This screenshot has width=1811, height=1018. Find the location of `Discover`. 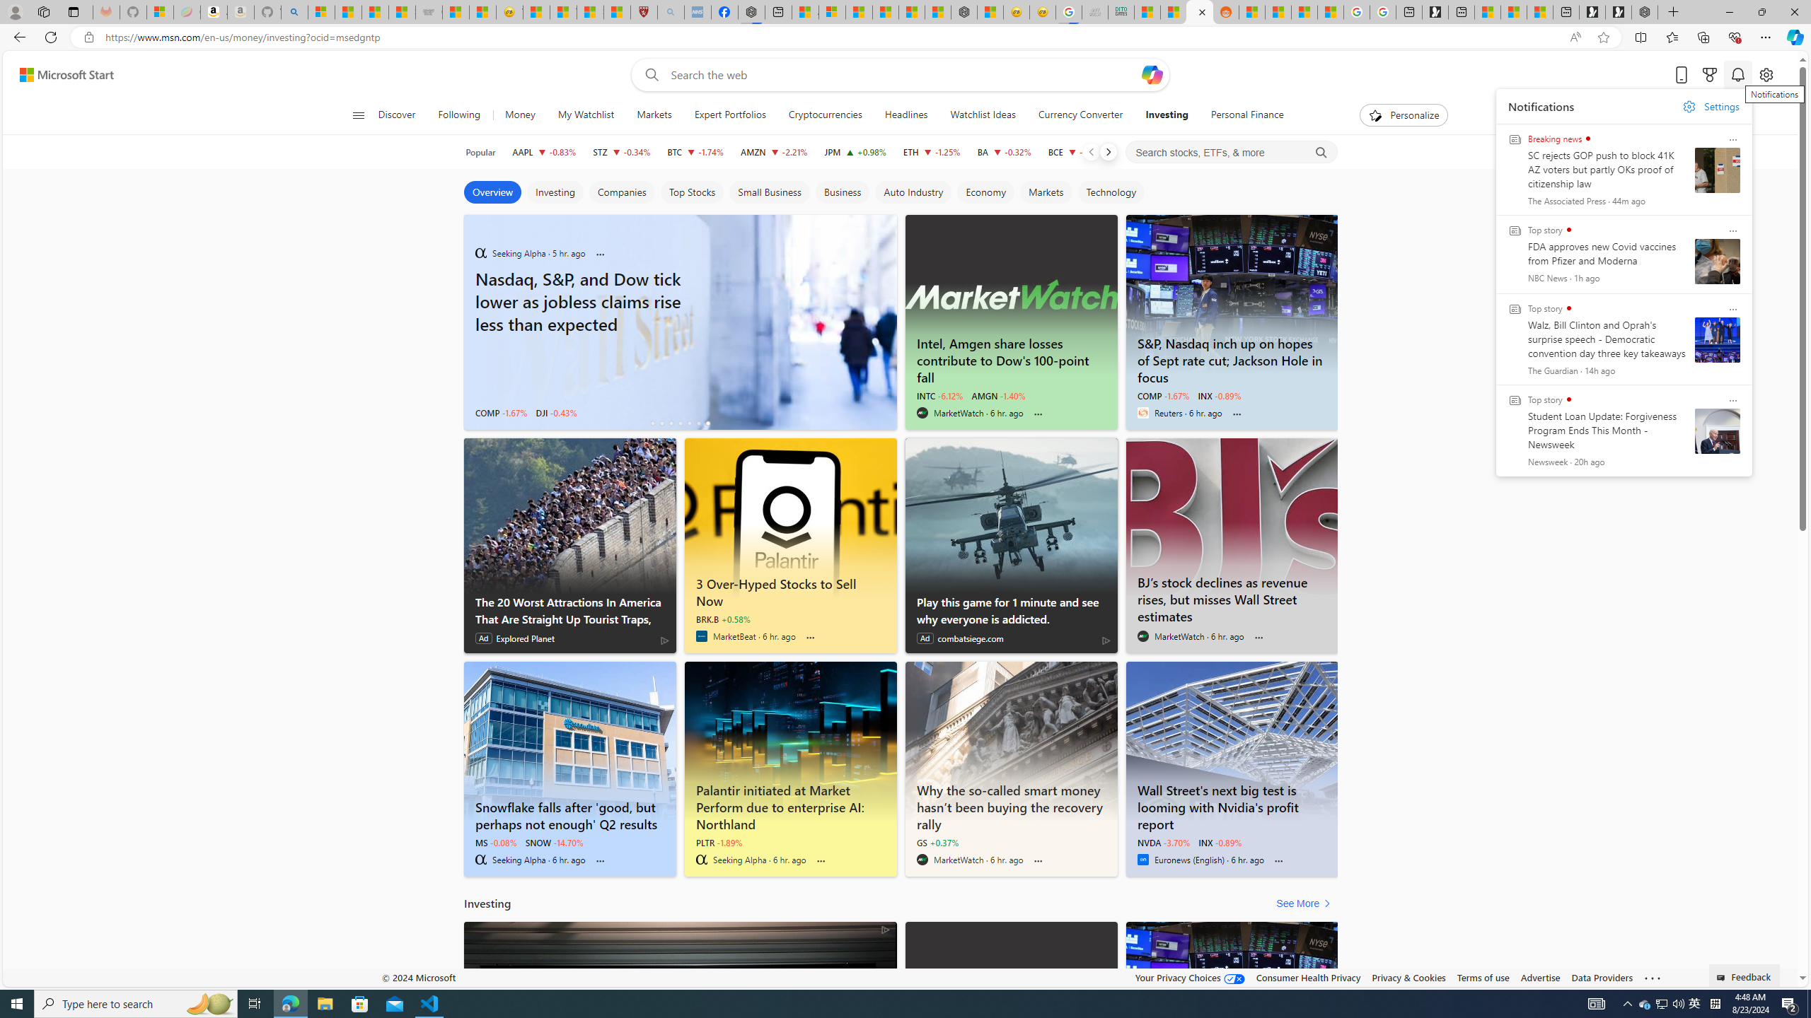

Discover is located at coordinates (403, 115).